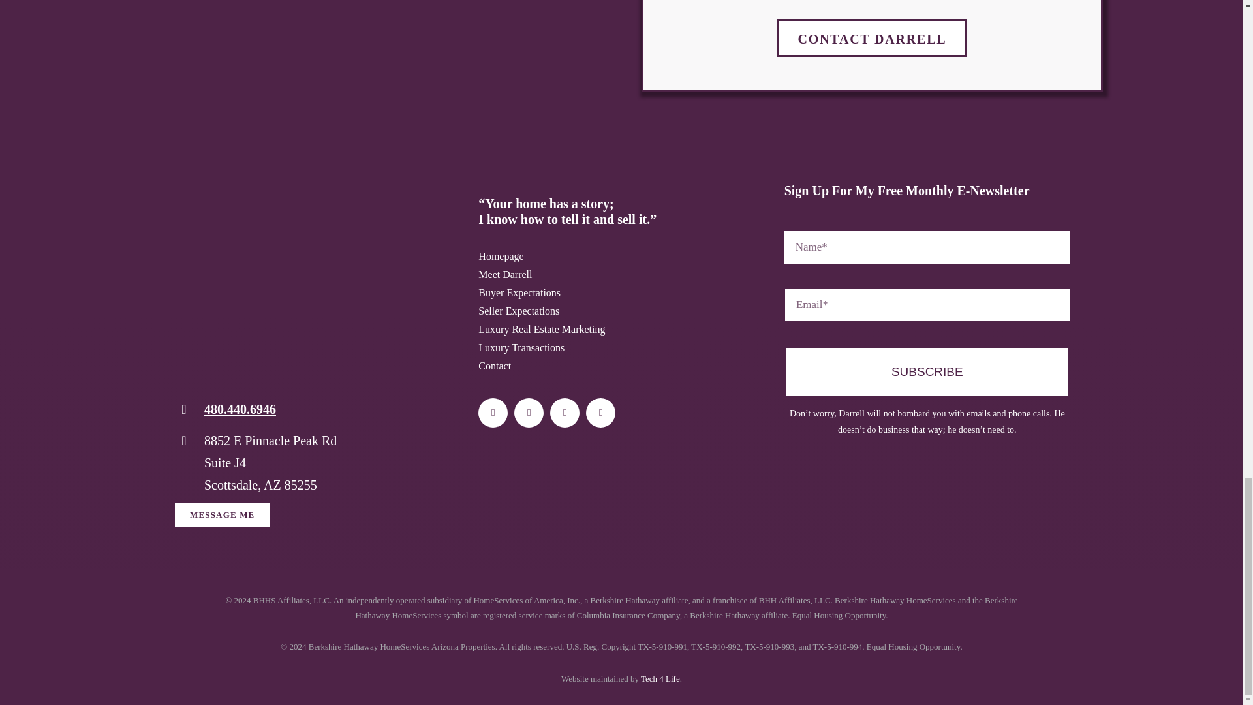 The image size is (1253, 705). What do you see at coordinates (600, 413) in the screenshot?
I see `LinkedIn` at bounding box center [600, 413].